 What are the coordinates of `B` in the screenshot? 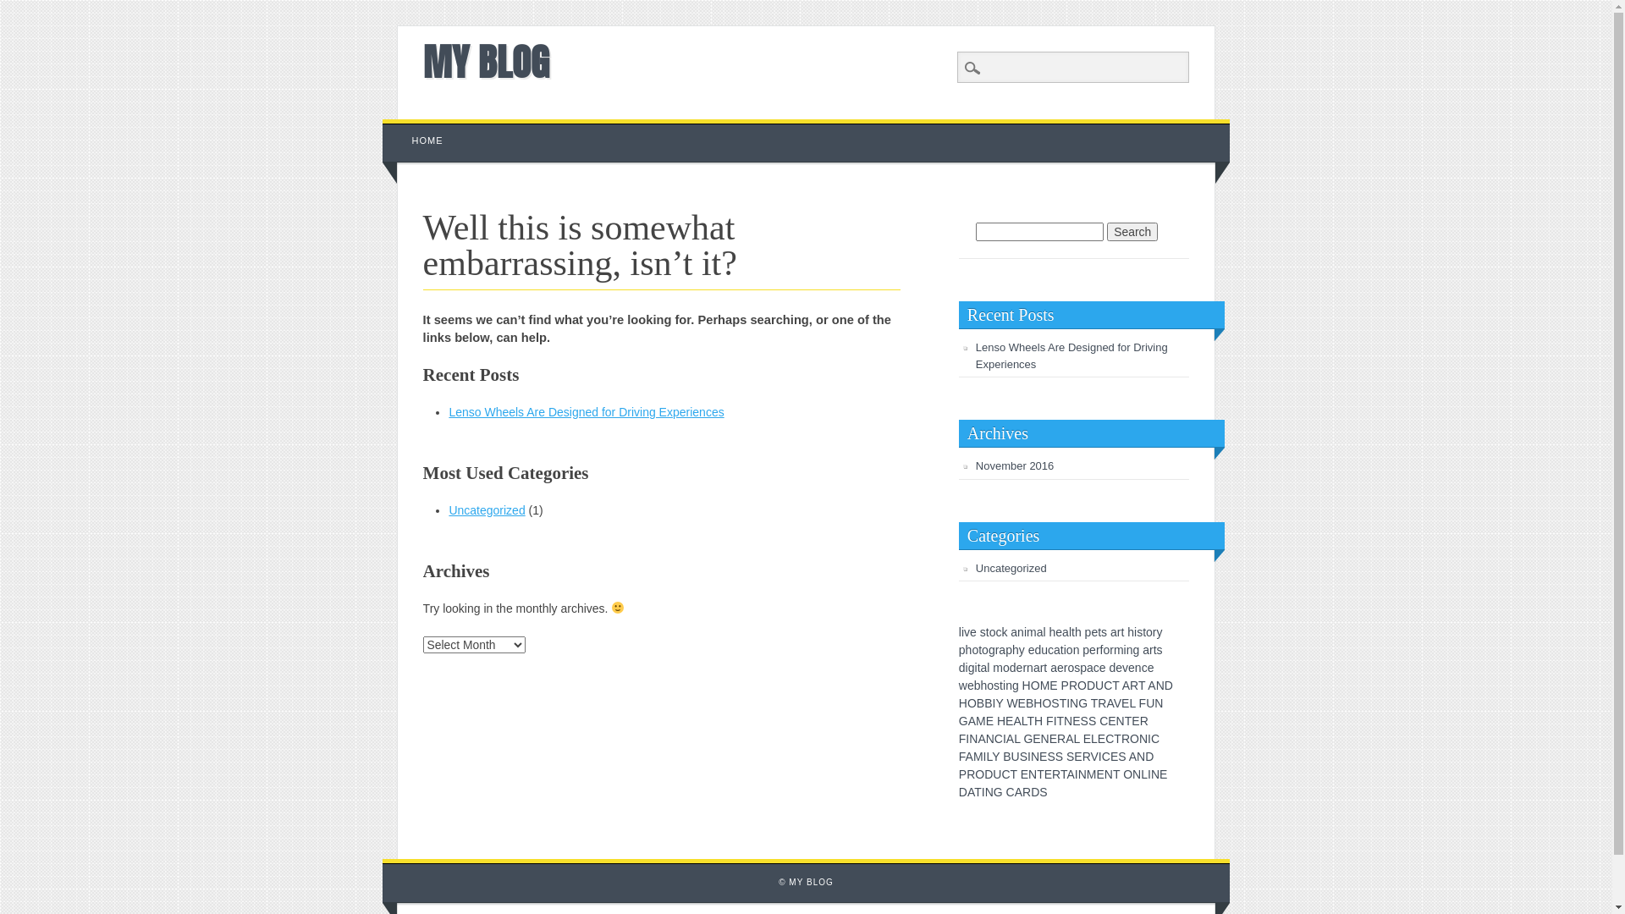 It's located at (980, 703).